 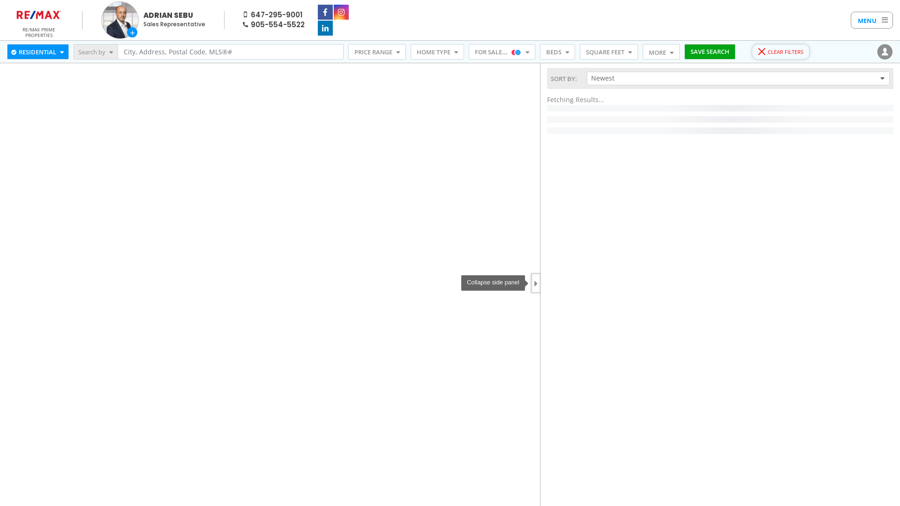 What do you see at coordinates (609, 52) in the screenshot?
I see `SQUARE FEET` at bounding box center [609, 52].